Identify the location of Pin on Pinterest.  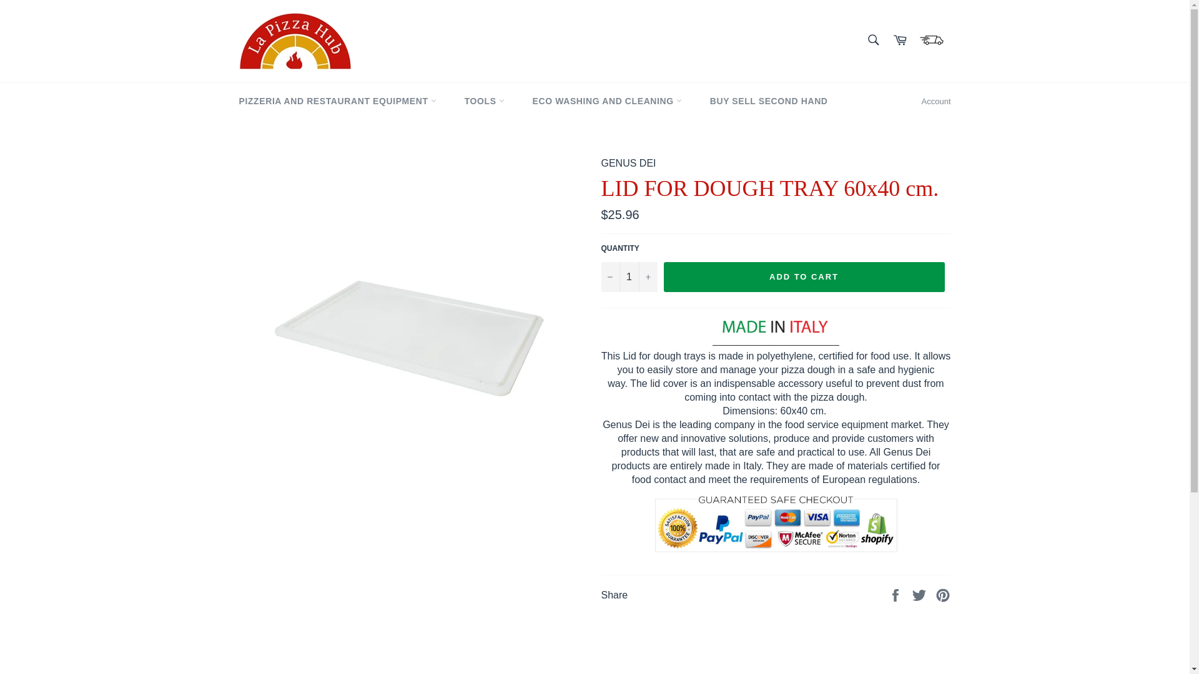
(943, 594).